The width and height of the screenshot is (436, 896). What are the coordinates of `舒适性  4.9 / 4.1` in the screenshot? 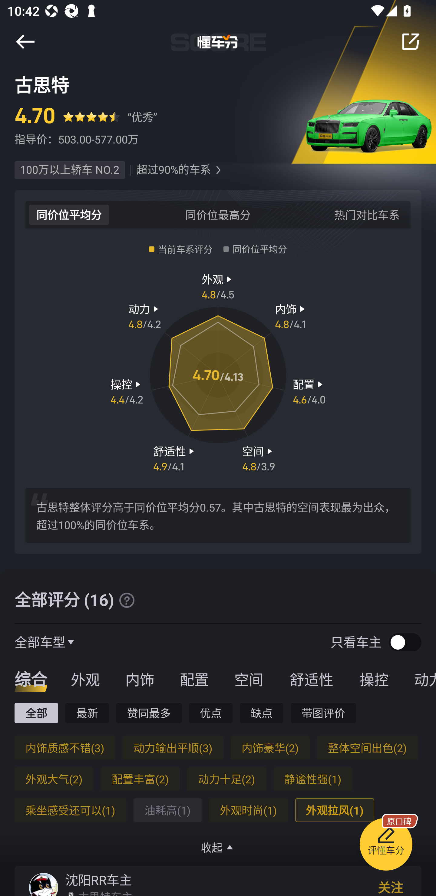 It's located at (175, 458).